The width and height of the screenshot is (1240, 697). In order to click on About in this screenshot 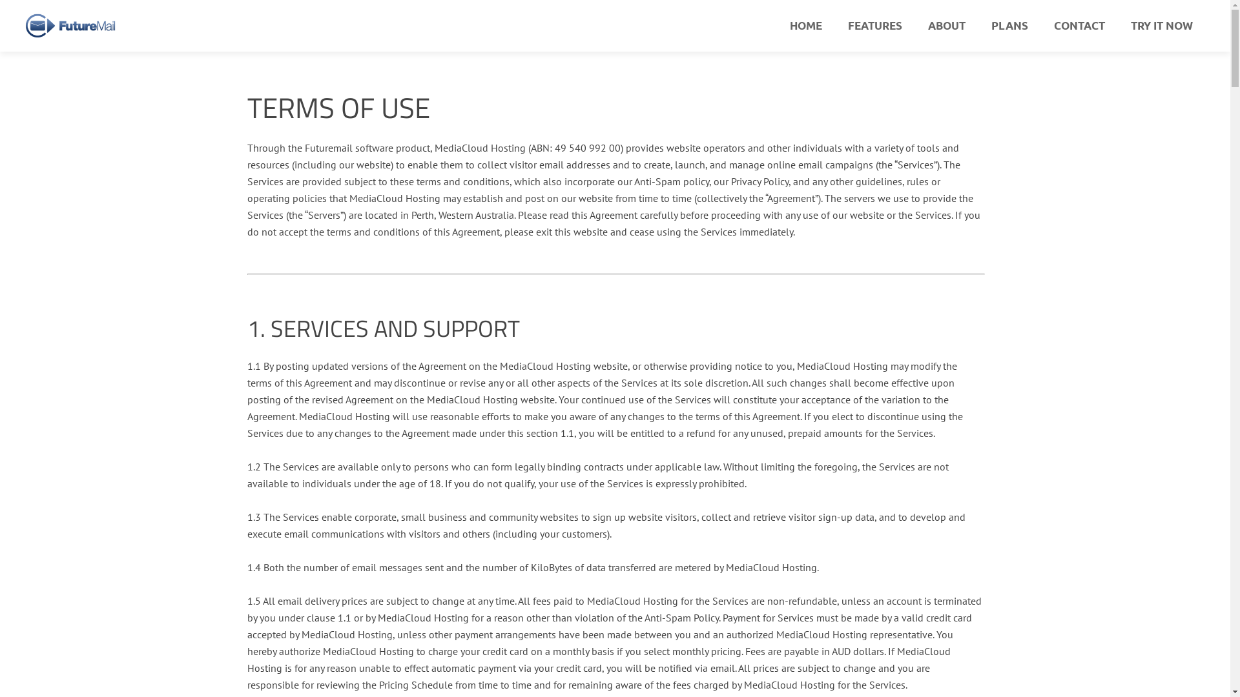, I will do `click(871, 541)`.